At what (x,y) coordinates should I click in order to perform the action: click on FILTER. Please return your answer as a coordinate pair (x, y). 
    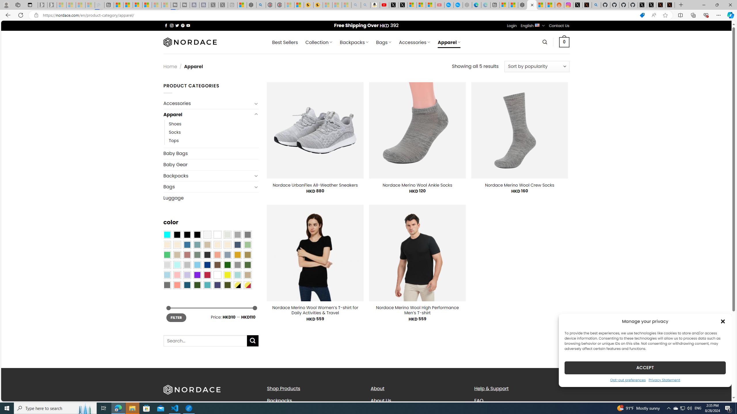
    Looking at the image, I should click on (176, 317).